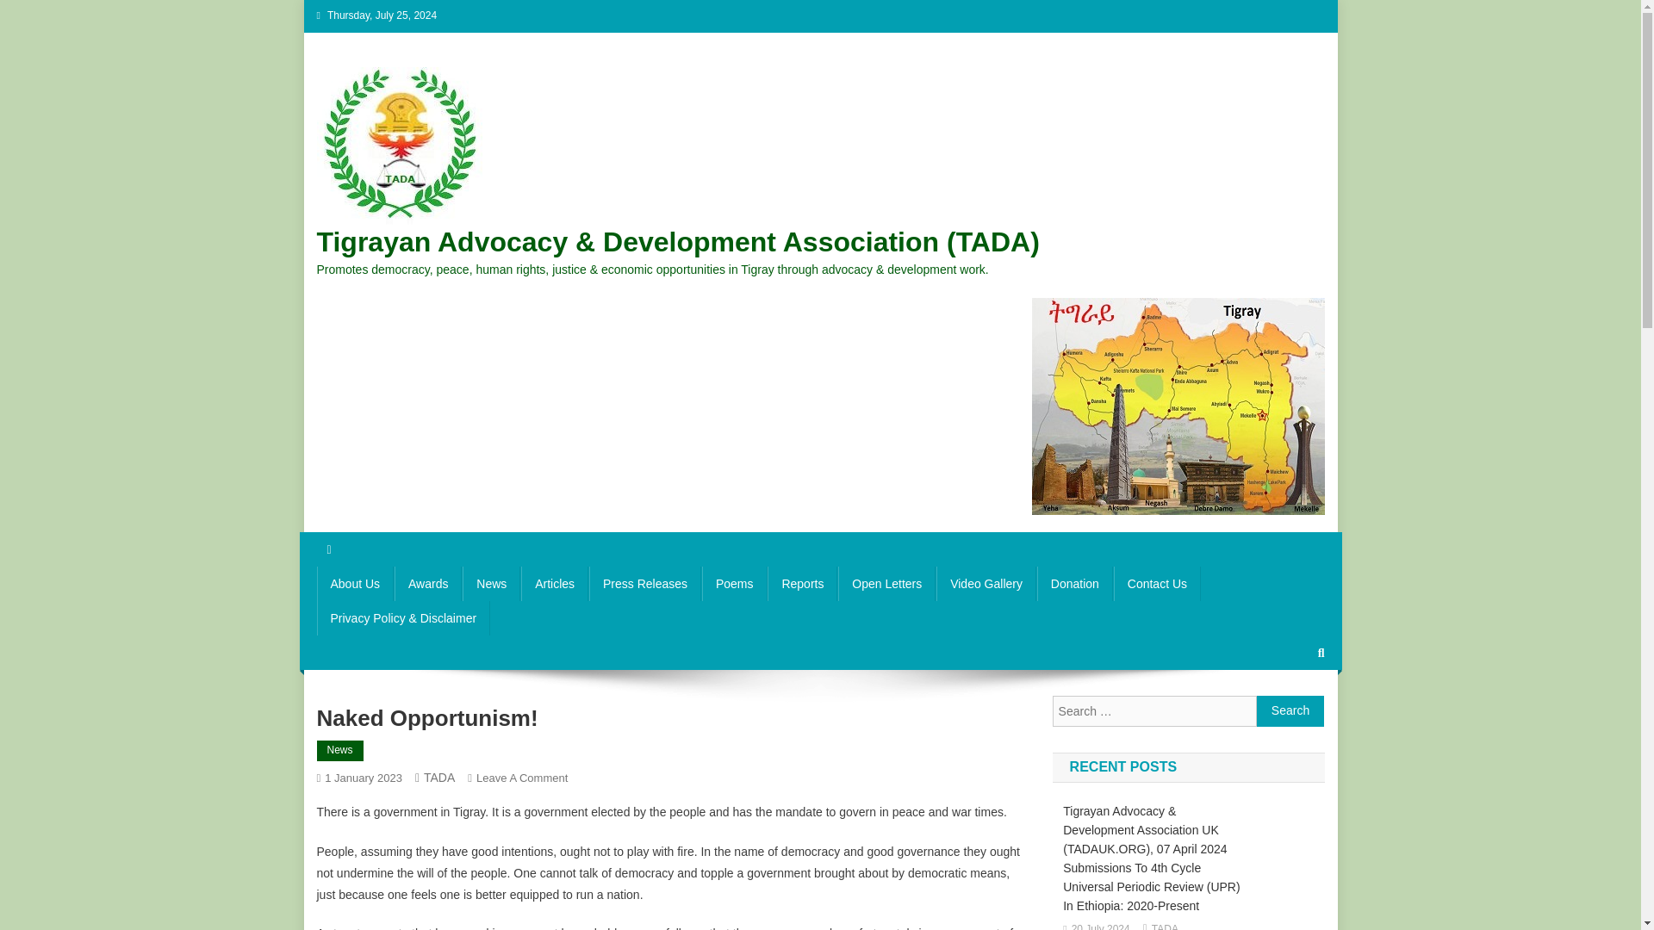 This screenshot has height=930, width=1654. Describe the element at coordinates (1288, 710) in the screenshot. I see `Search` at that location.